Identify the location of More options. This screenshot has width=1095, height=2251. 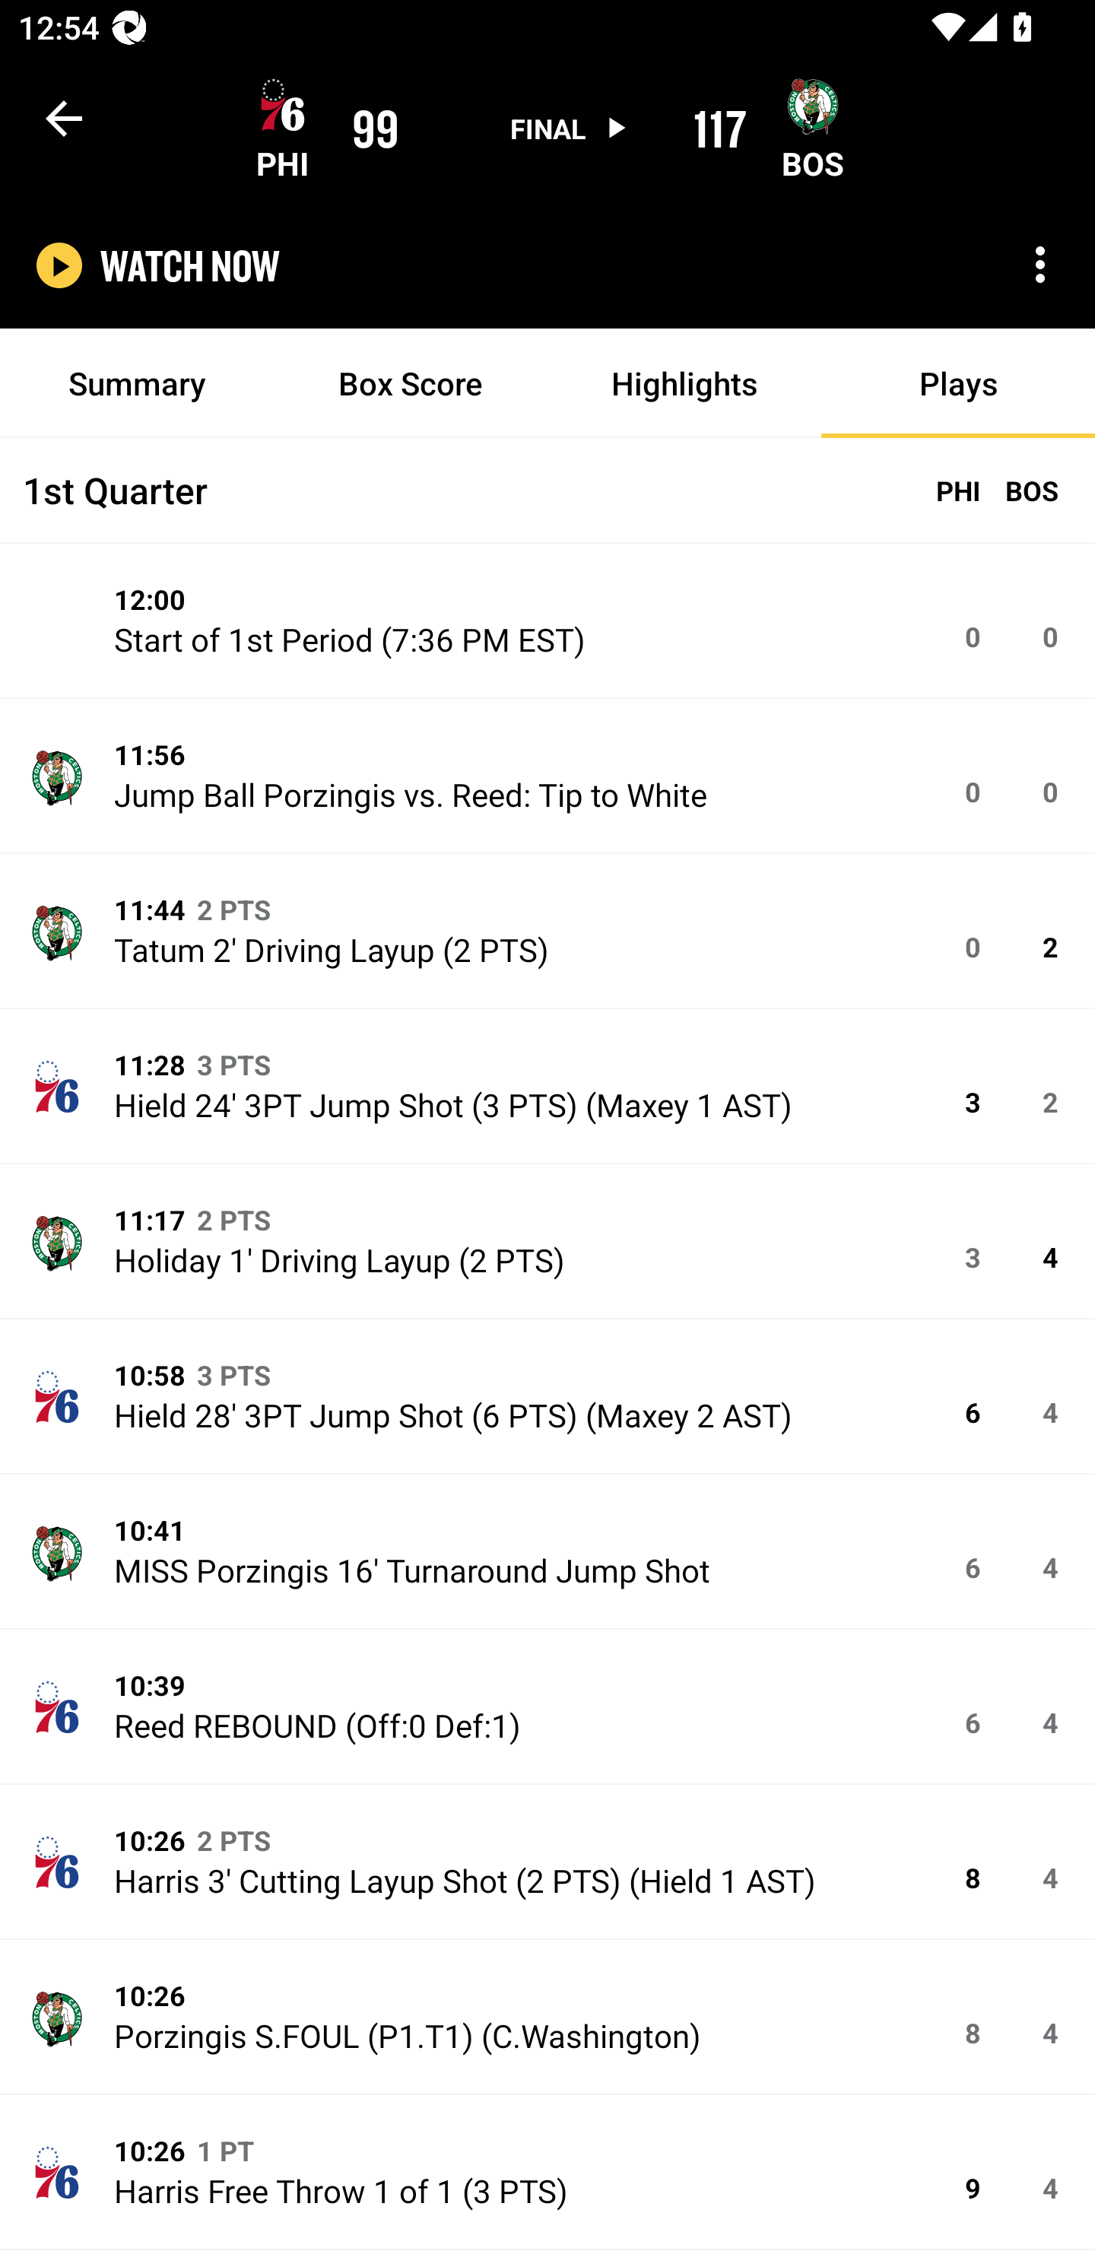
(1040, 265).